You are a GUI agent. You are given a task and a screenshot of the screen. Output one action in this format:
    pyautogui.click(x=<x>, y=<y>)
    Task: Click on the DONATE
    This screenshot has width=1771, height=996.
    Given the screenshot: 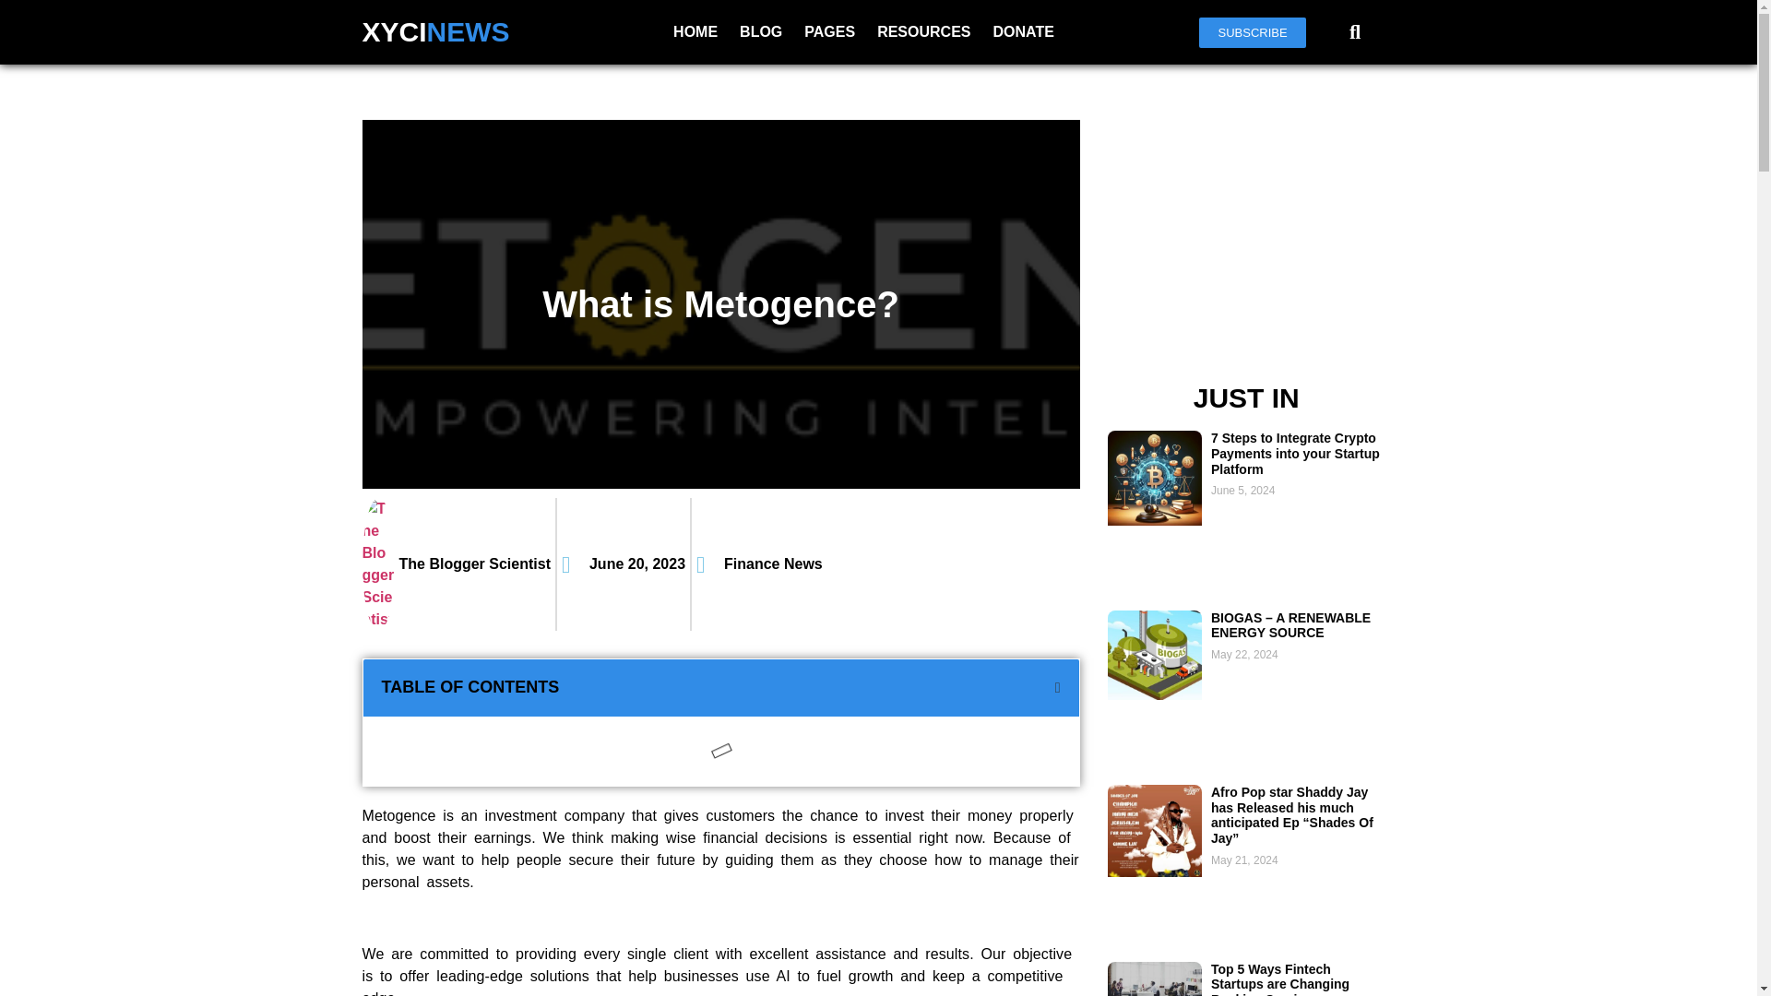 What is the action you would take?
    pyautogui.click(x=1022, y=31)
    